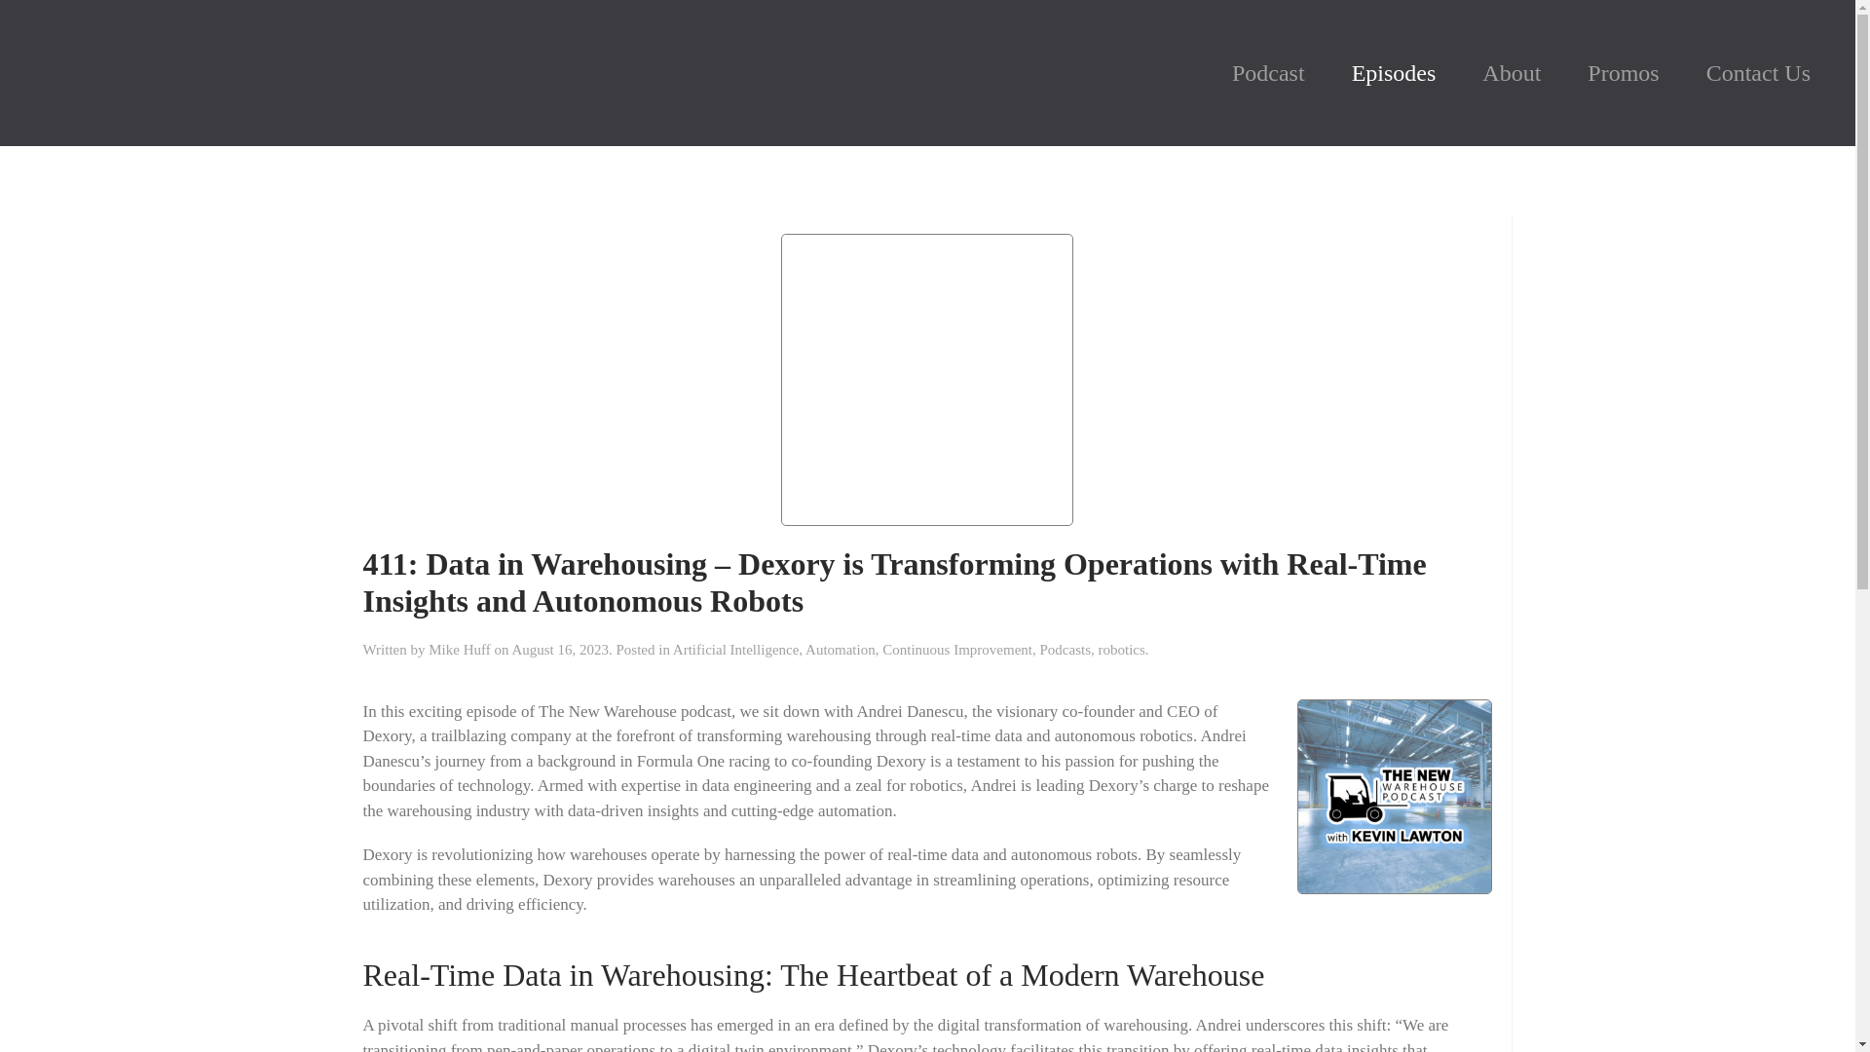  I want to click on Automation, so click(840, 649).